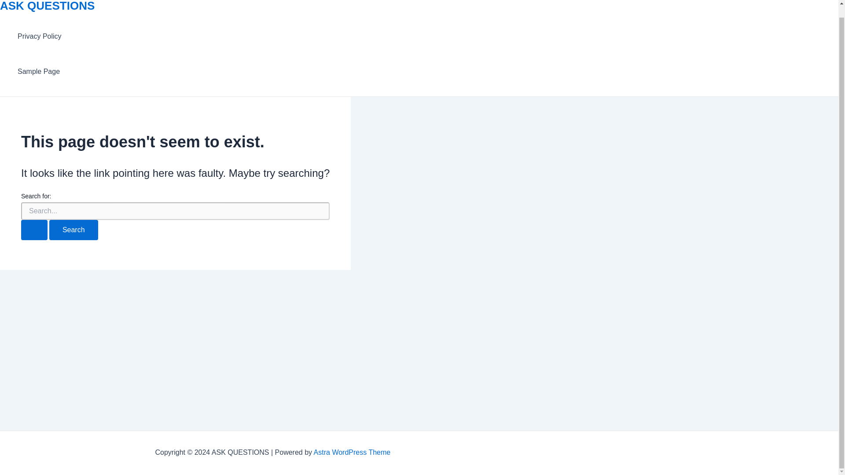 The image size is (845, 475). I want to click on Search, so click(73, 230).